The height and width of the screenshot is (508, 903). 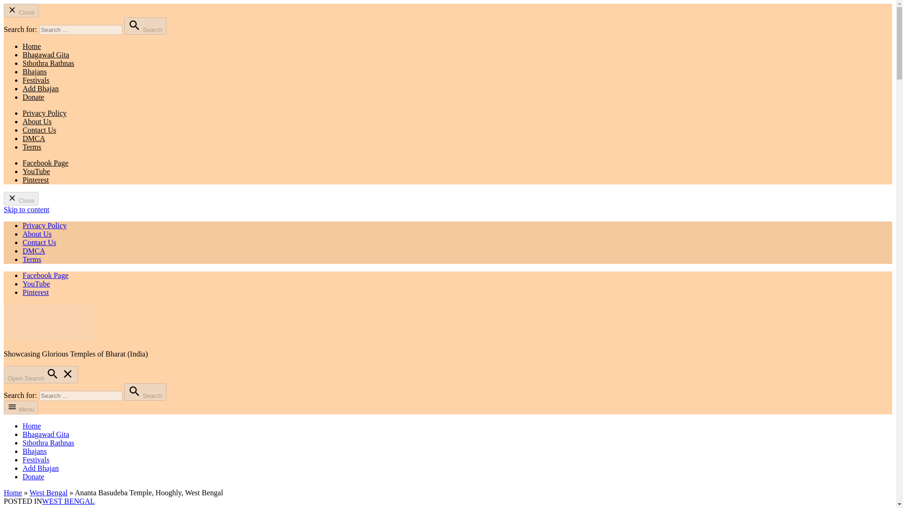 What do you see at coordinates (36, 460) in the screenshot?
I see `Festivals` at bounding box center [36, 460].